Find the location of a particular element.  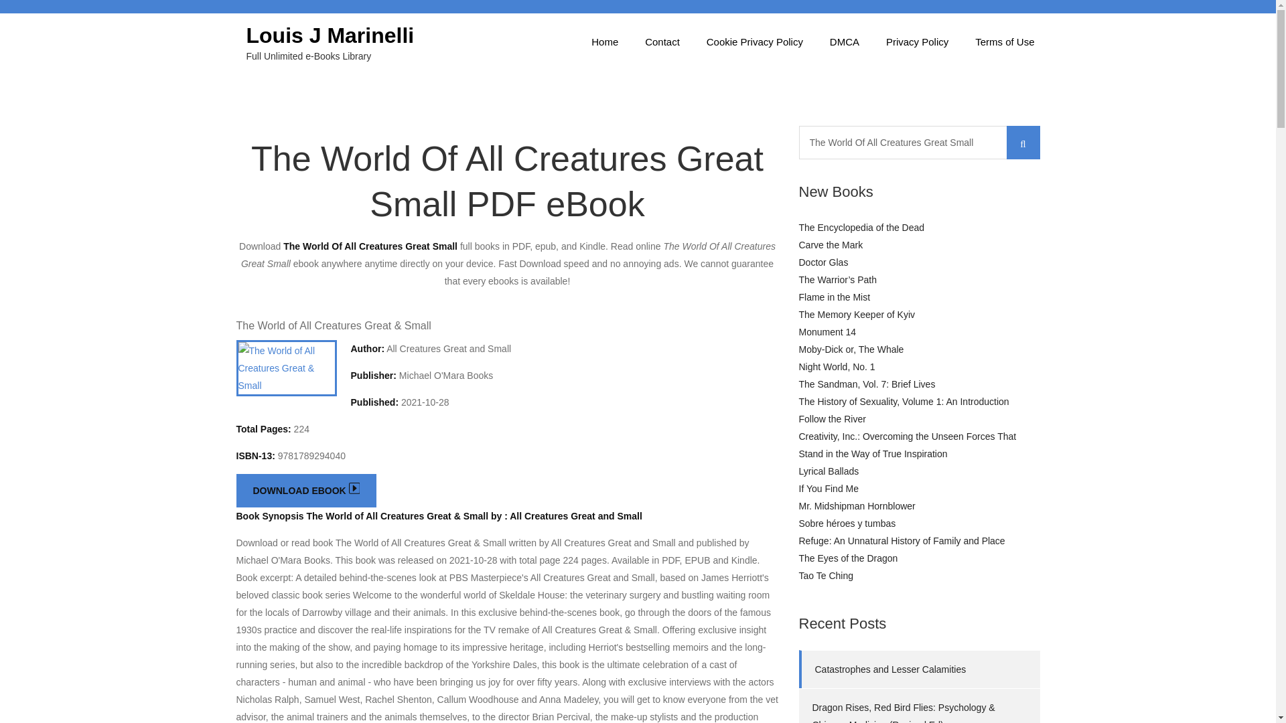

Cookie Privacy Policy is located at coordinates (754, 42).